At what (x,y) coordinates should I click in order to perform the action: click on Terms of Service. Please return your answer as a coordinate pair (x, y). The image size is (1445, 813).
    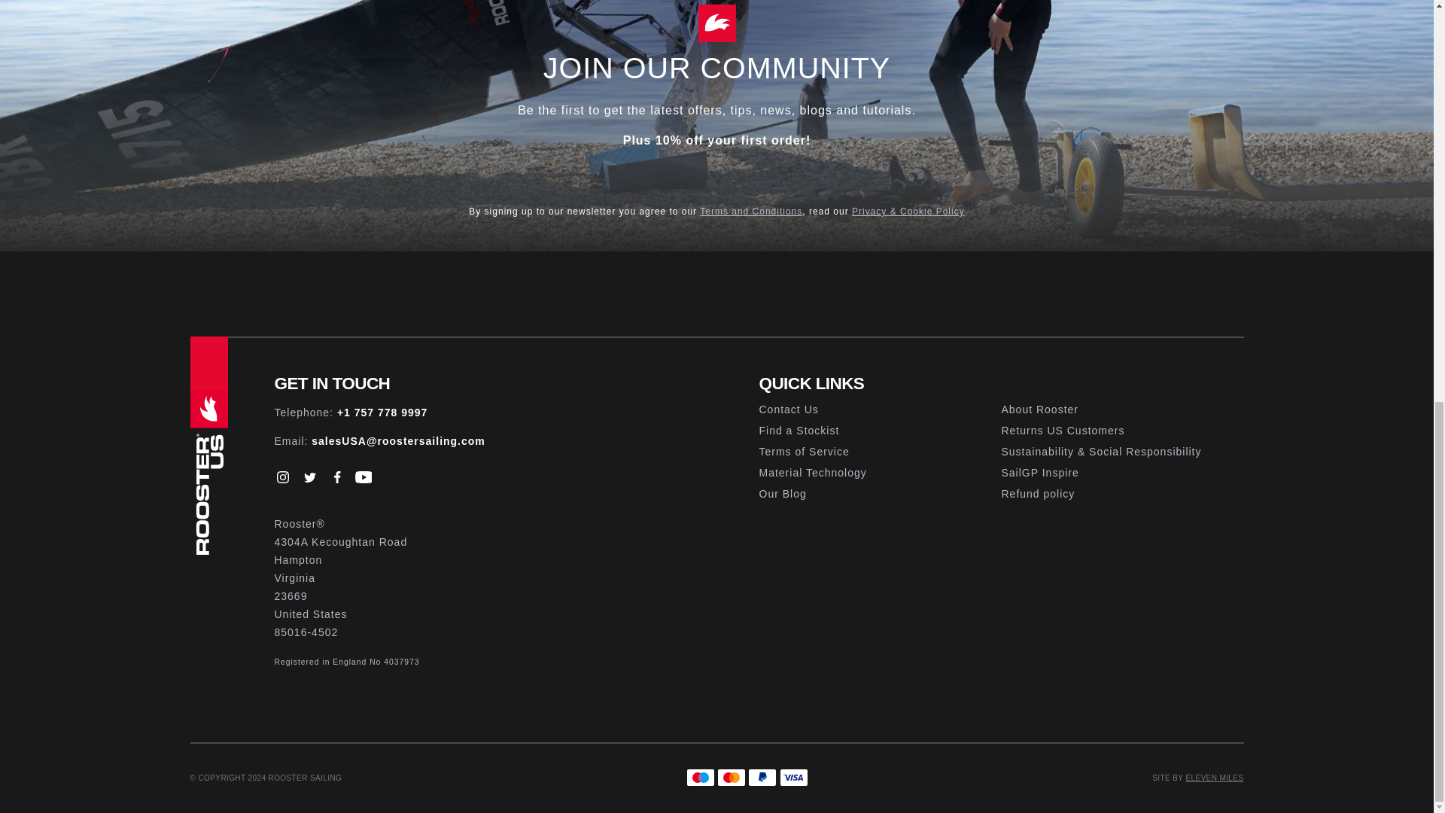
    Looking at the image, I should click on (880, 452).